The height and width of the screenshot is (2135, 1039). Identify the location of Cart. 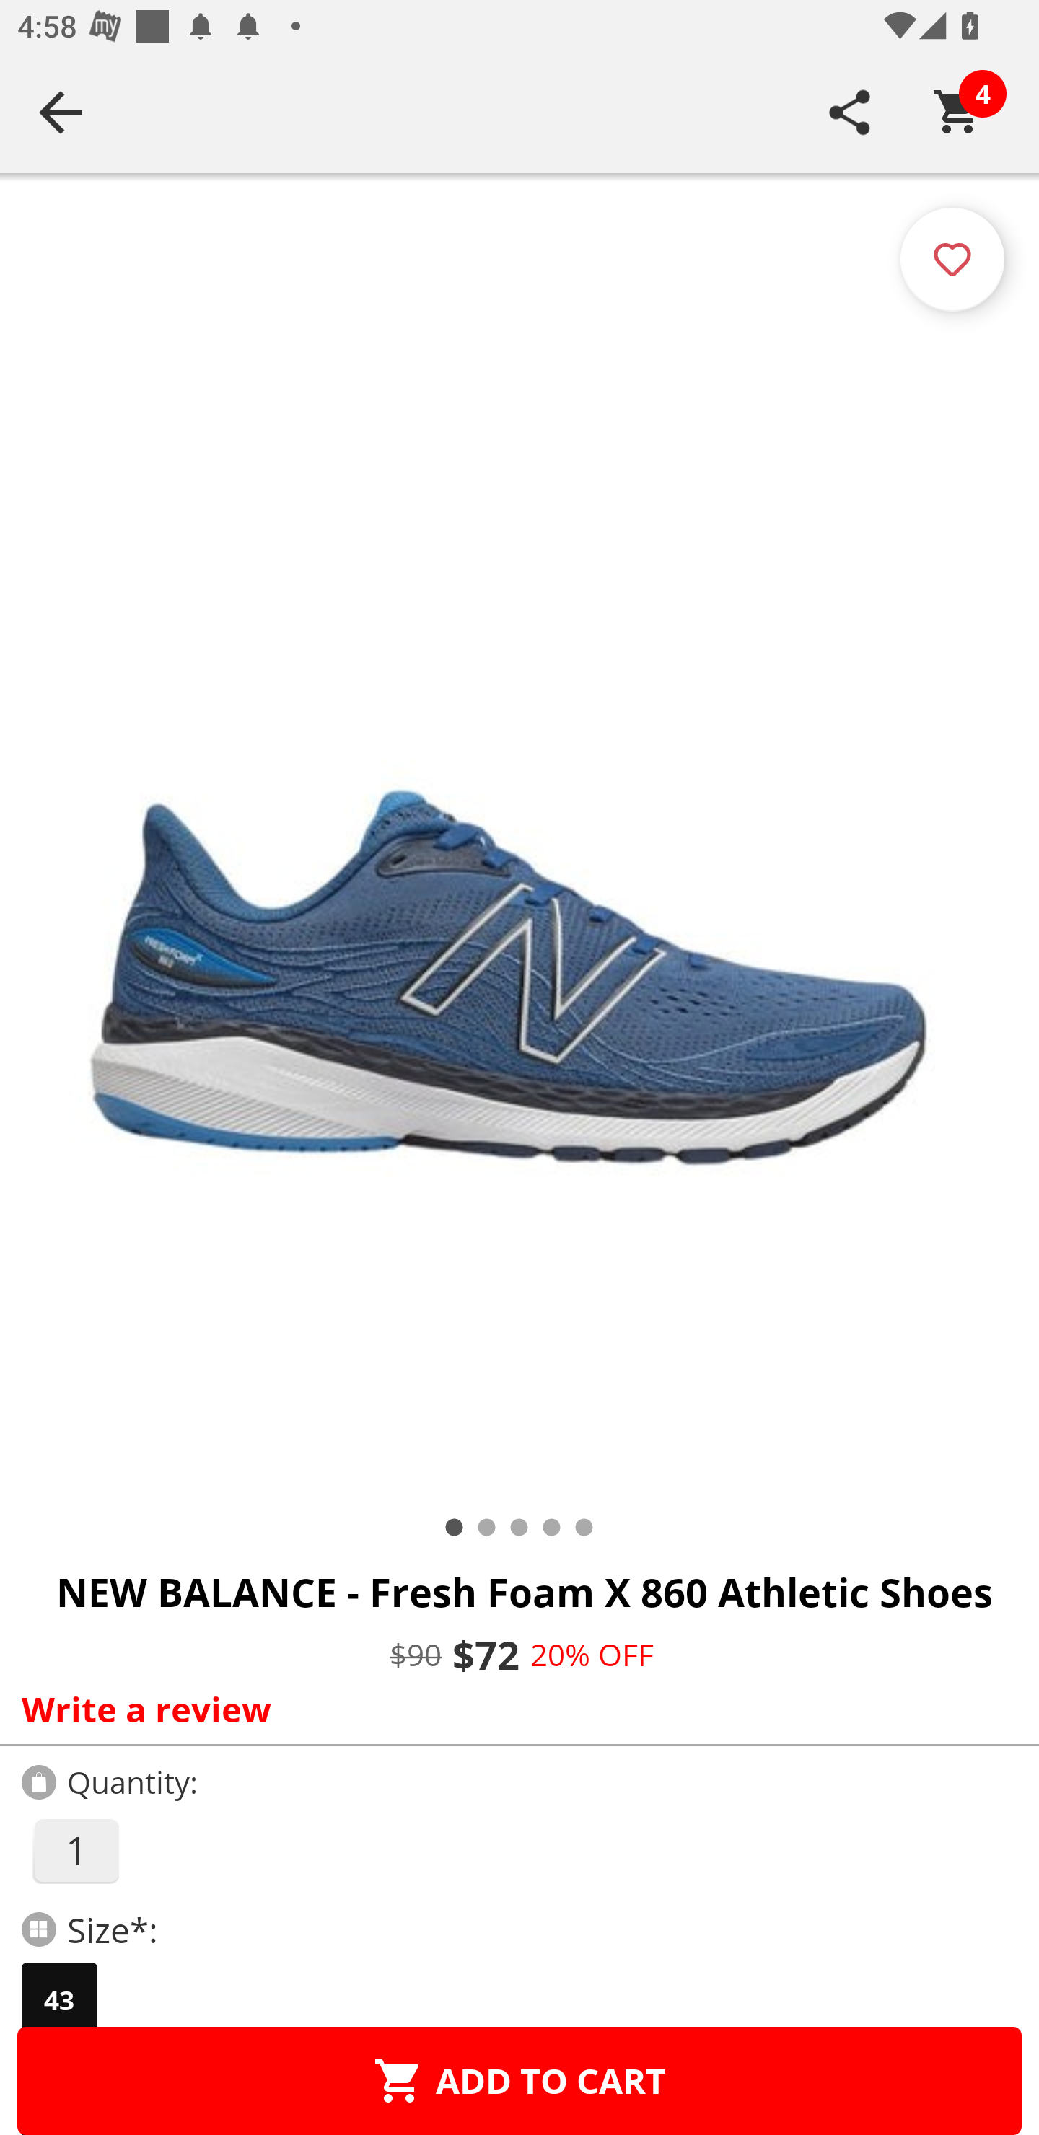
(957, 112).